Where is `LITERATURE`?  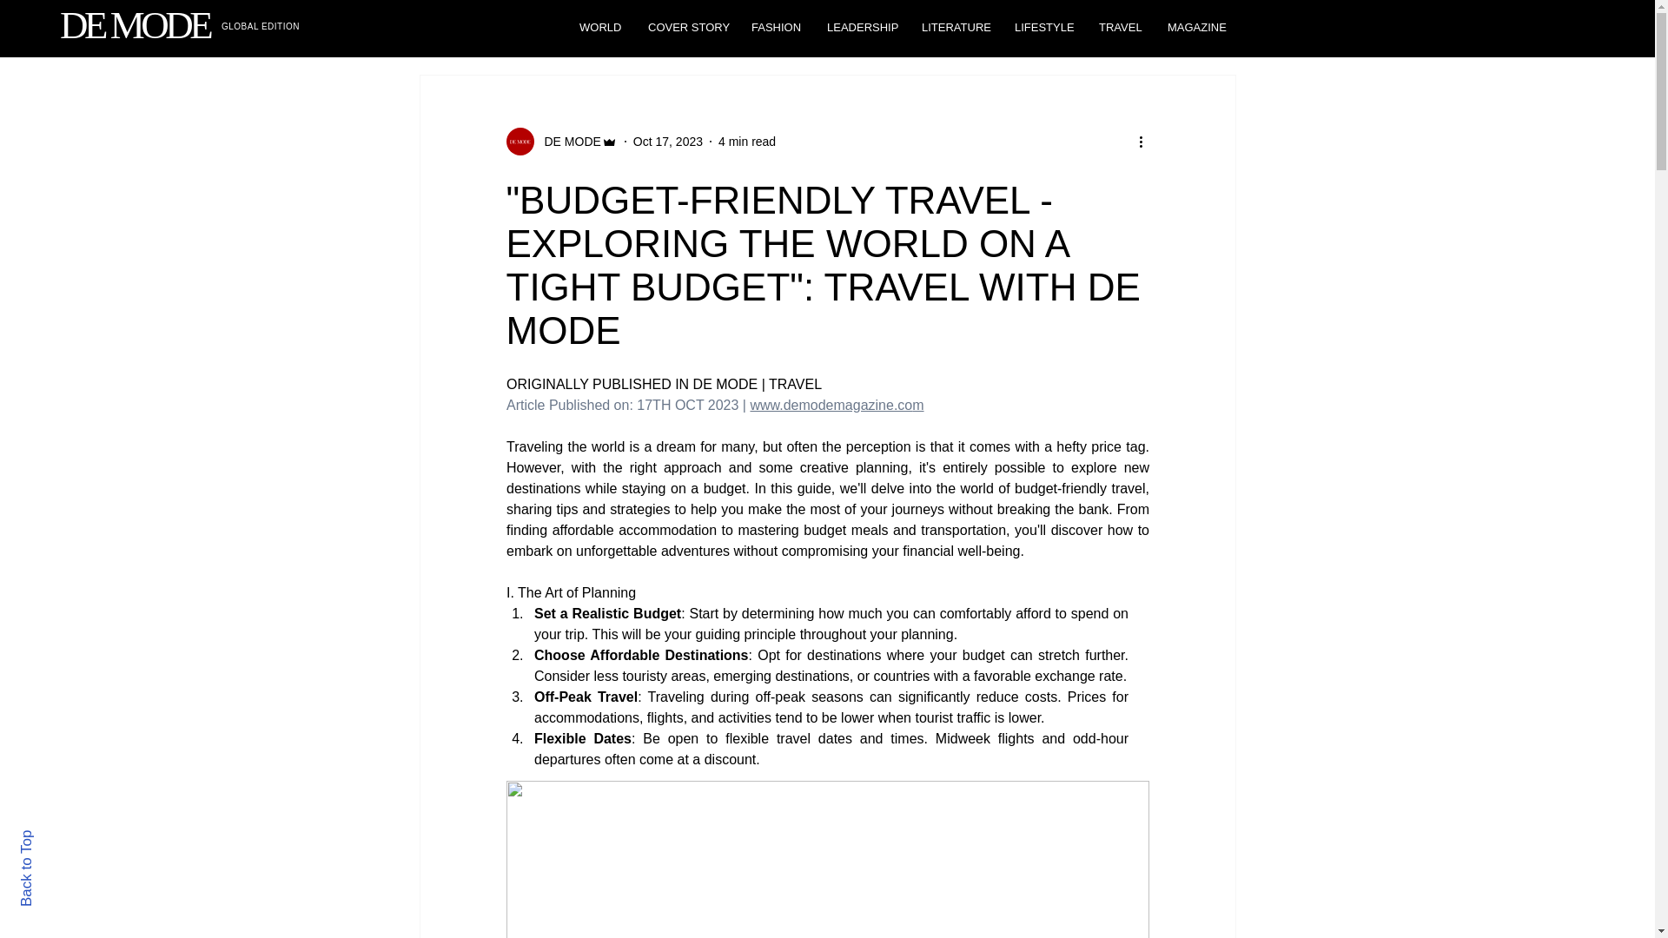 LITERATURE is located at coordinates (956, 28).